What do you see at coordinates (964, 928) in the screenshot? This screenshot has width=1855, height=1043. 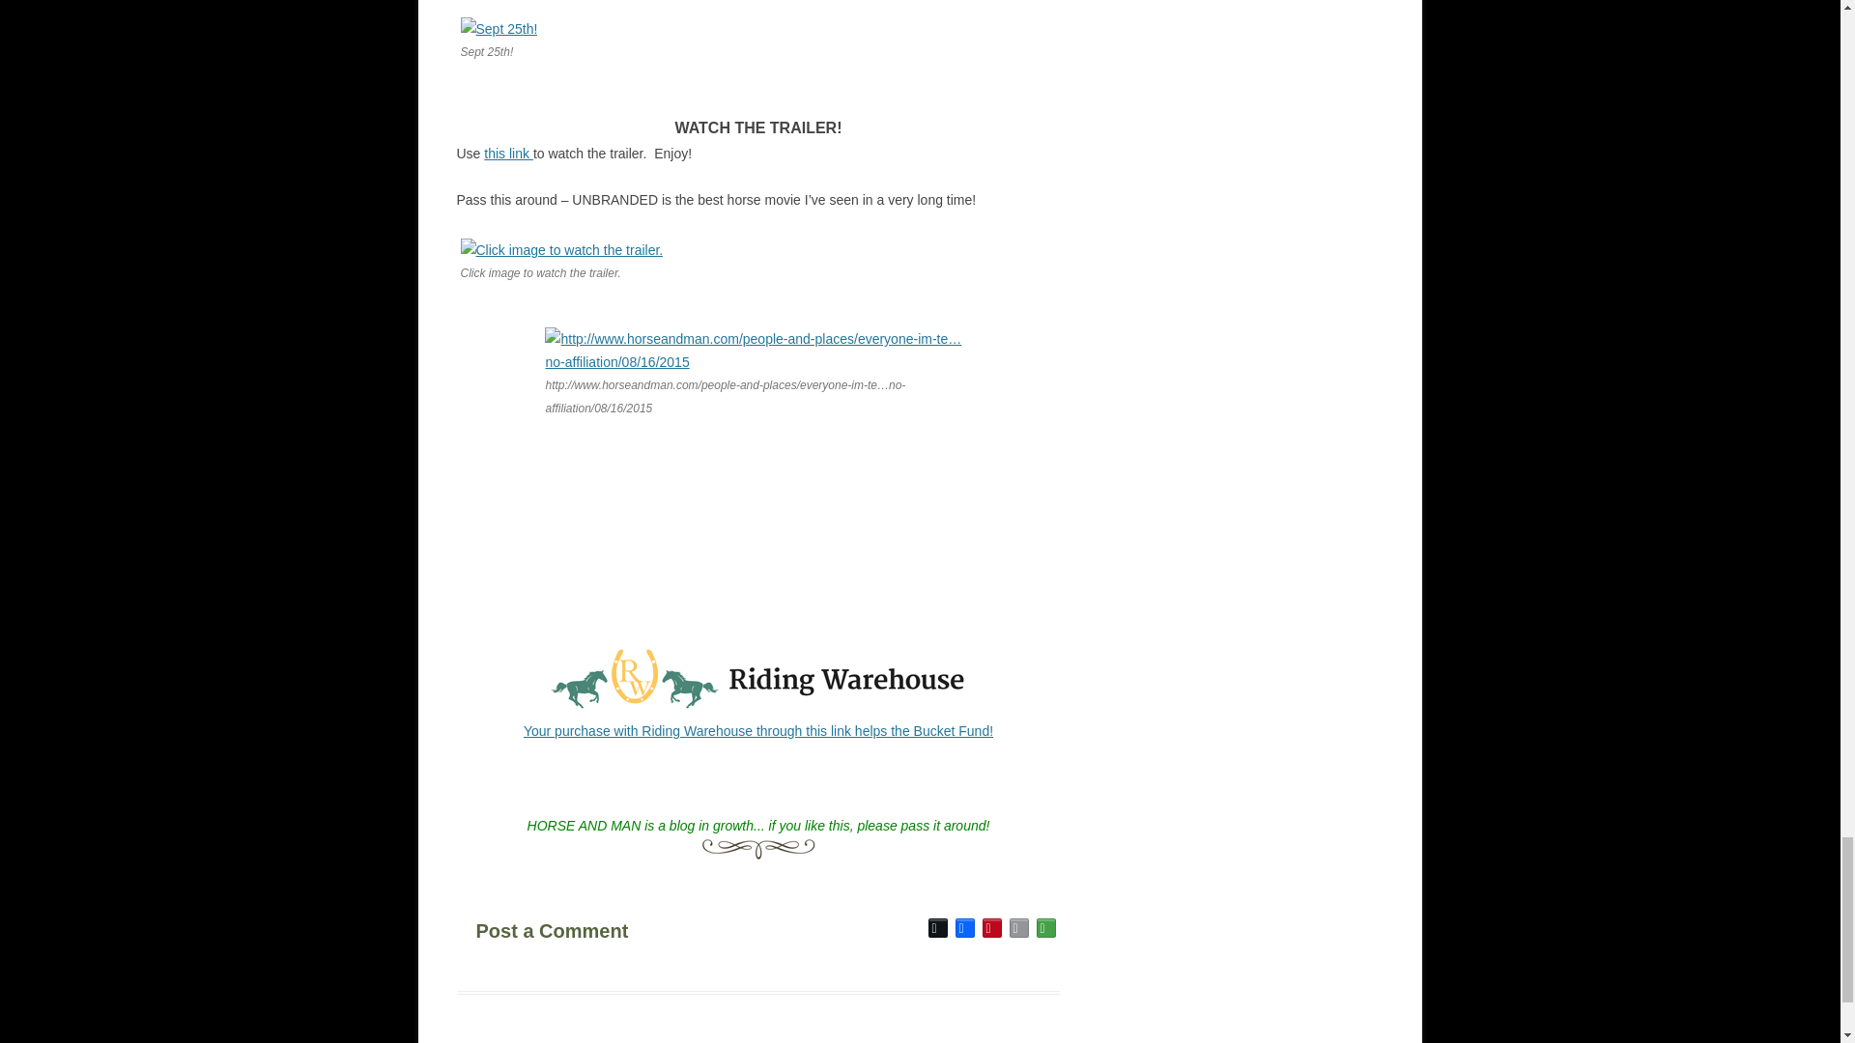 I see `Facebook` at bounding box center [964, 928].